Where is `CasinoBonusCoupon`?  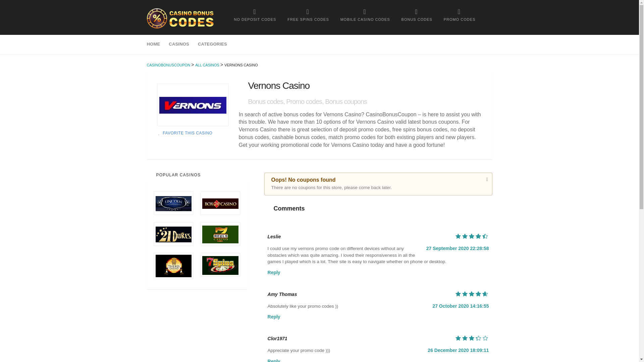 CasinoBonusCoupon is located at coordinates (180, 18).